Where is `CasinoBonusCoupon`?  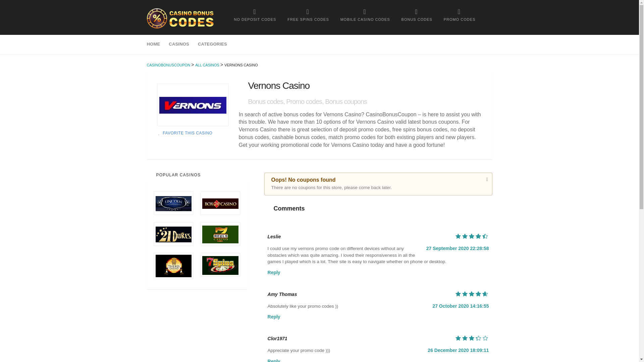 CasinoBonusCoupon is located at coordinates (180, 18).